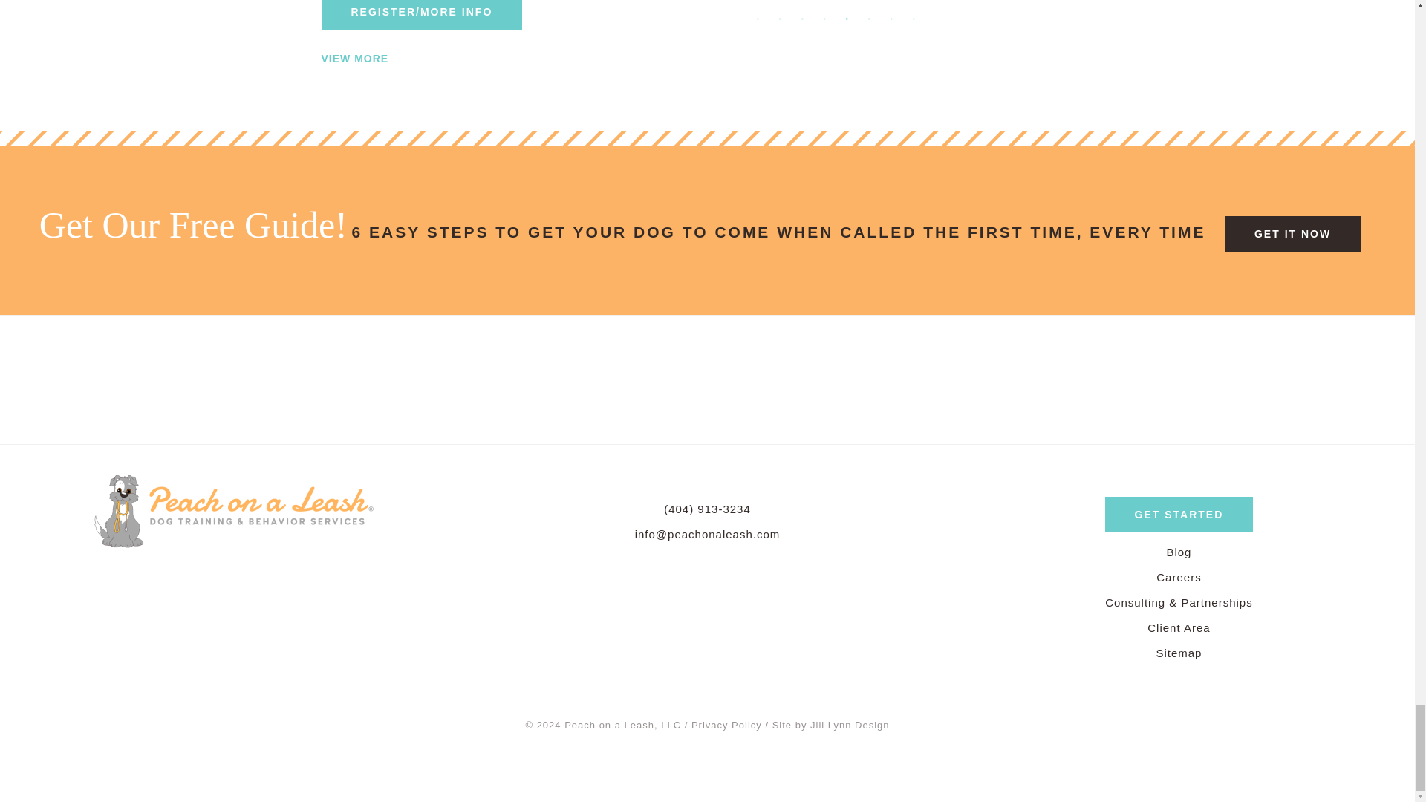 The height and width of the screenshot is (802, 1426). Describe the element at coordinates (235, 509) in the screenshot. I see `Peach on a Leash` at that location.